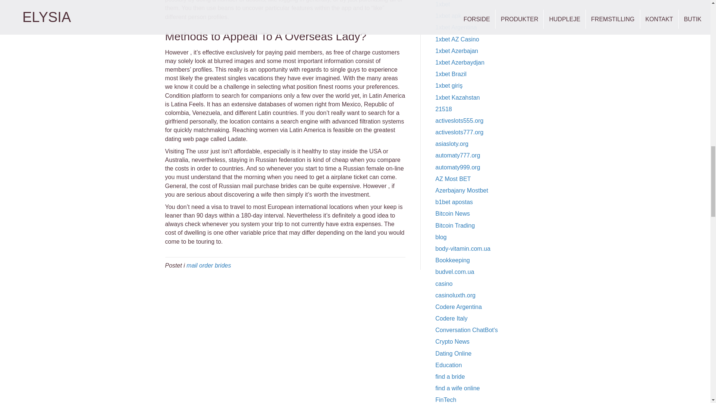 The image size is (716, 403). I want to click on mail order brides, so click(208, 266).